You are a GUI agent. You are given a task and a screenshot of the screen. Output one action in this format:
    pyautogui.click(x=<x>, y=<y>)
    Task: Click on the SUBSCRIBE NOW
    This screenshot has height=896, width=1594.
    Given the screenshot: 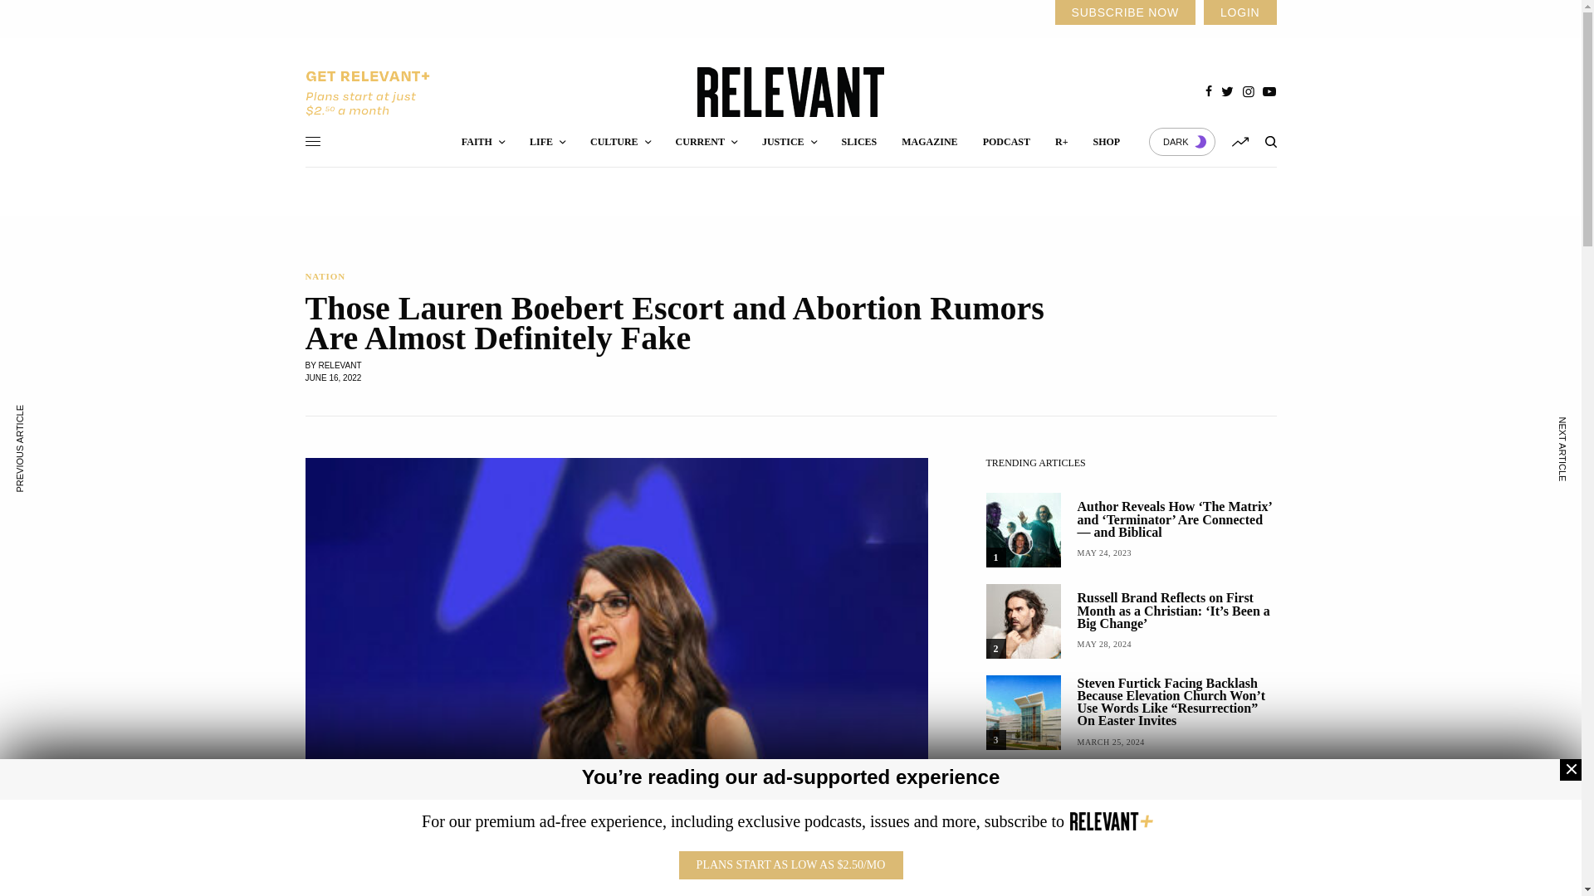 What is the action you would take?
    pyautogui.click(x=1124, y=12)
    